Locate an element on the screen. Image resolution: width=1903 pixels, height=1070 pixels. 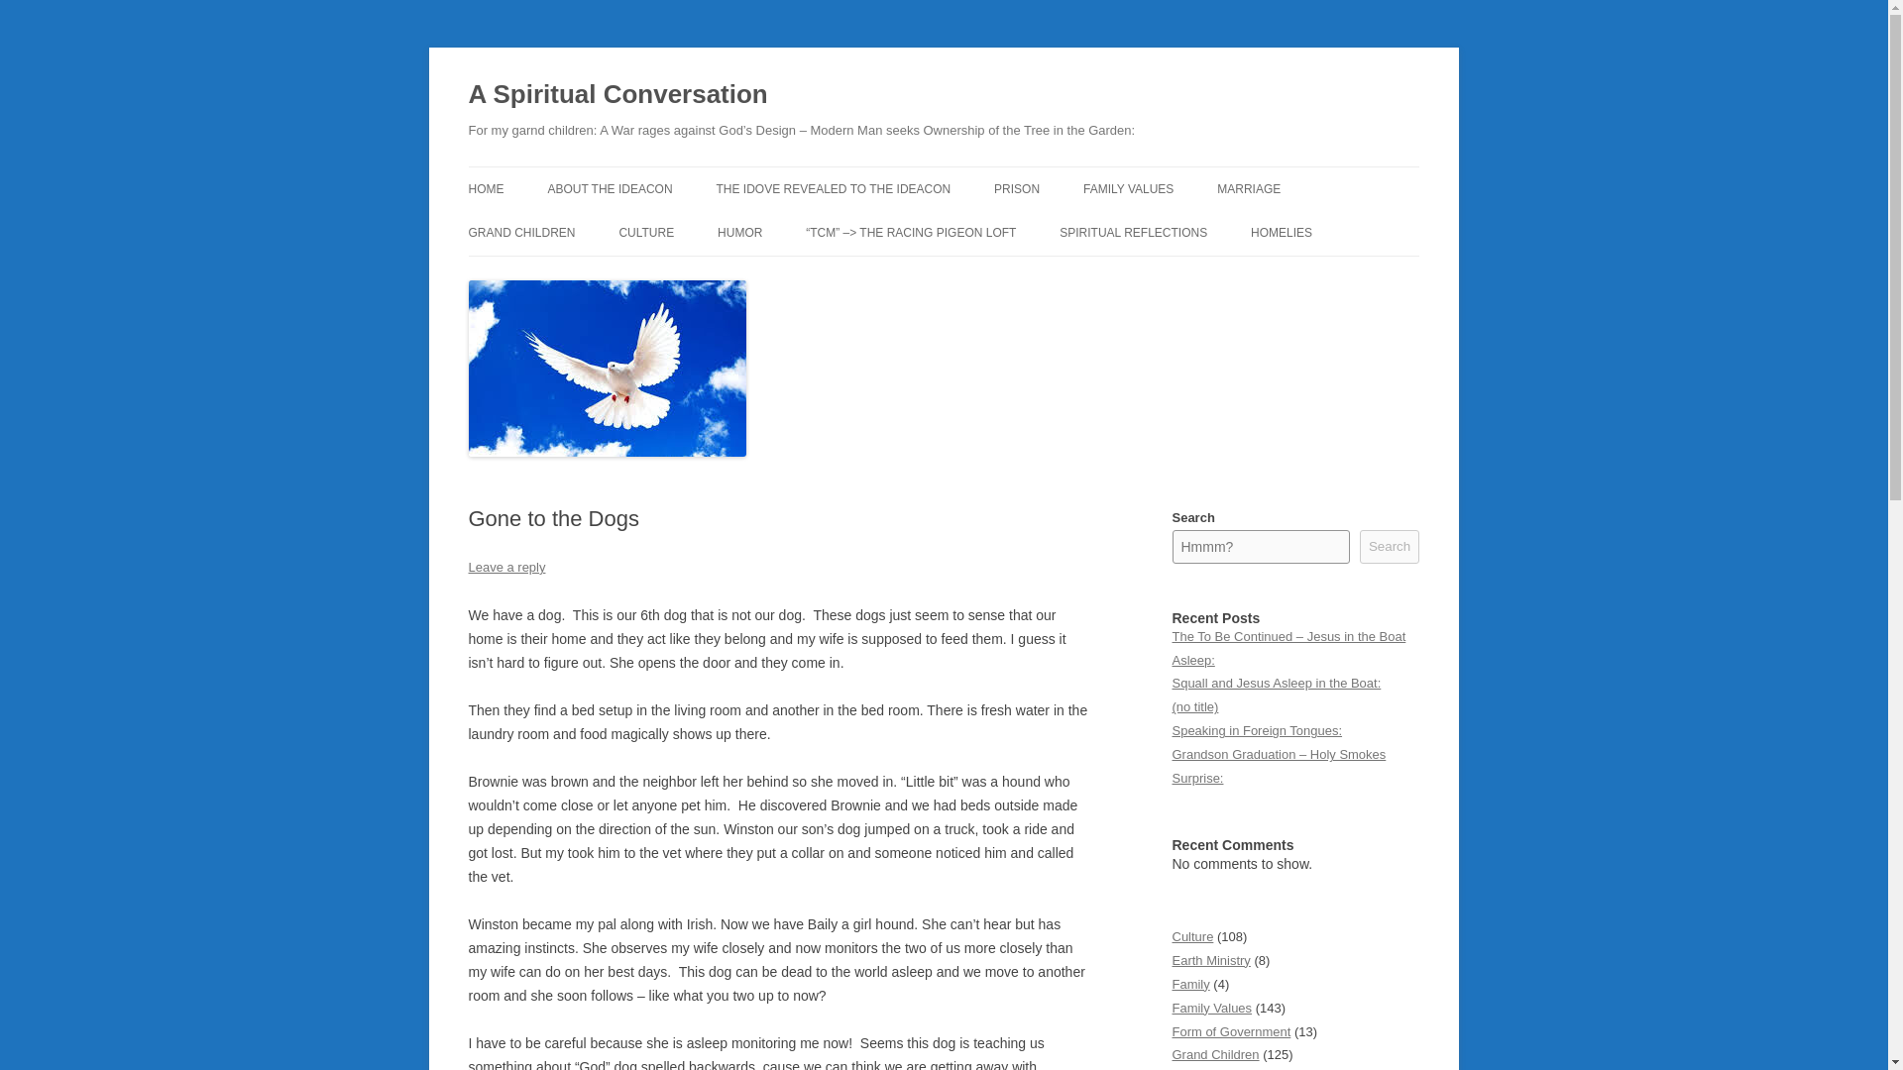
A Spiritual Conversation is located at coordinates (616, 95).